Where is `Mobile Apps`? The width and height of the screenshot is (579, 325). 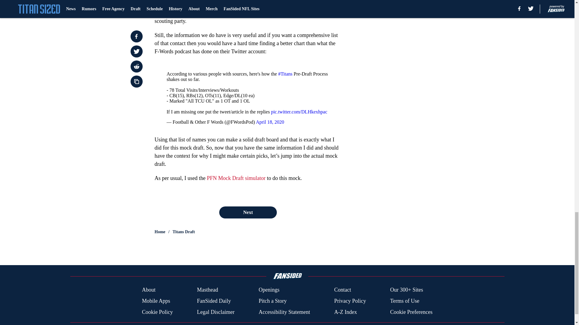
Mobile Apps is located at coordinates (156, 301).